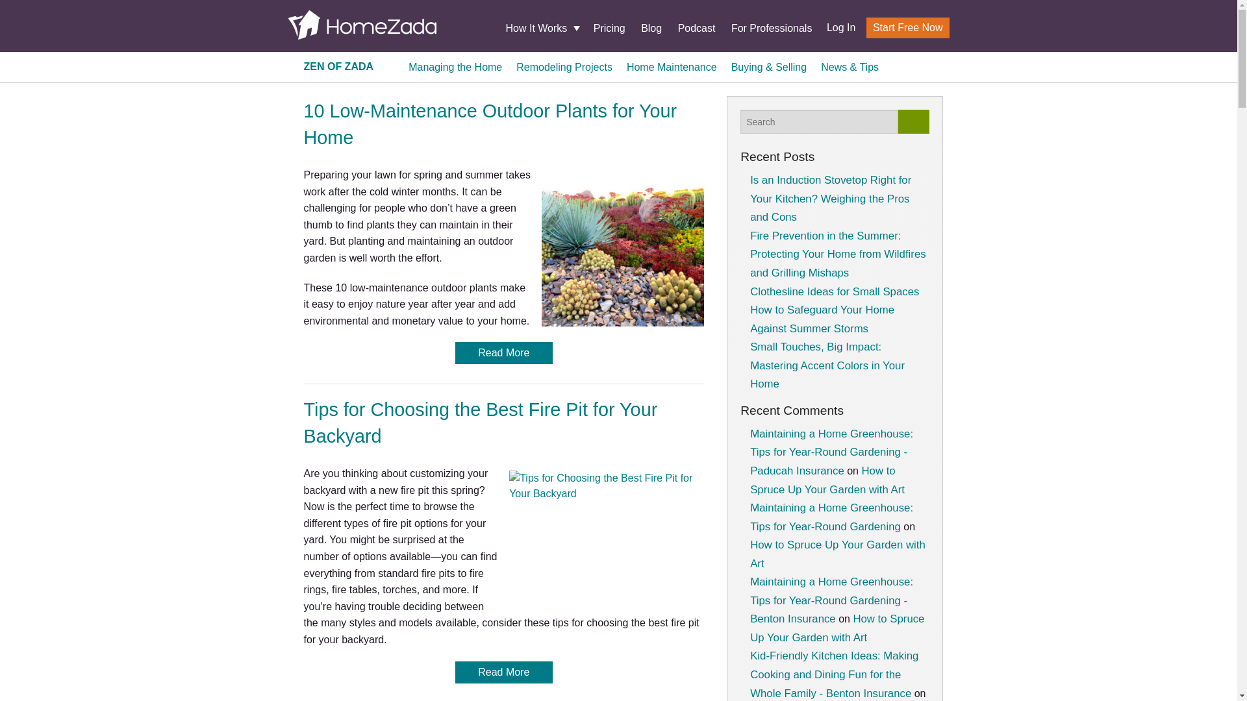 This screenshot has width=1247, height=701. I want to click on Pricing, so click(609, 27).